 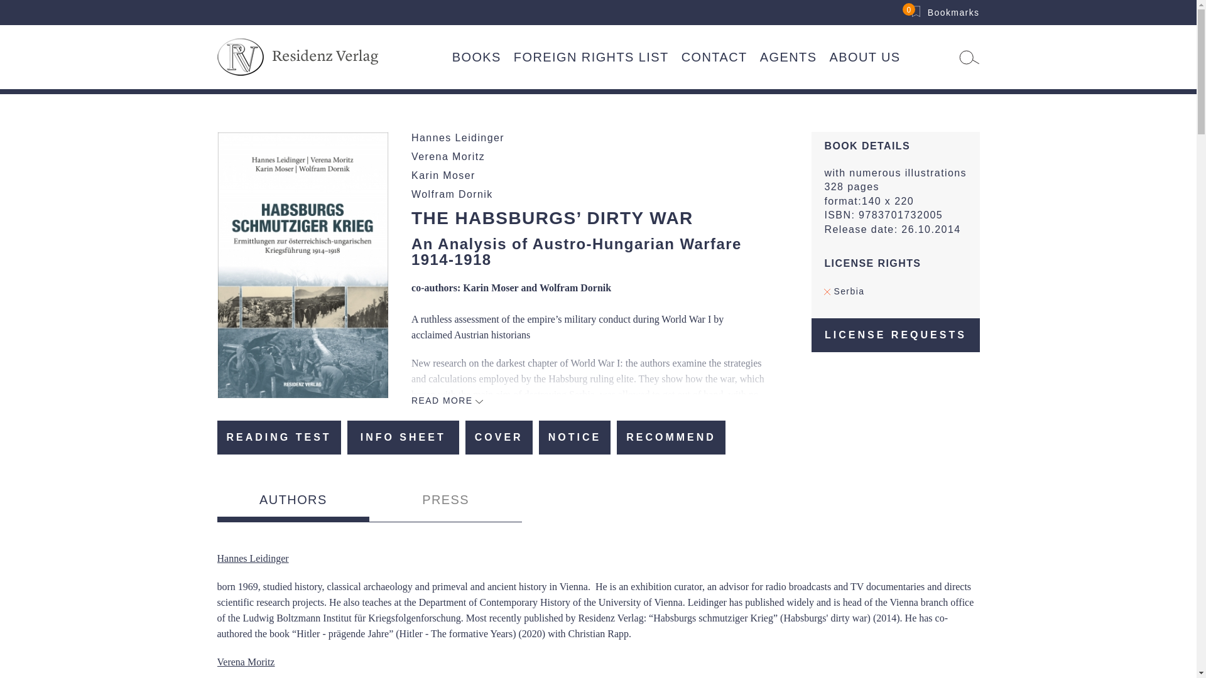 I want to click on READ MORE, so click(x=447, y=400).